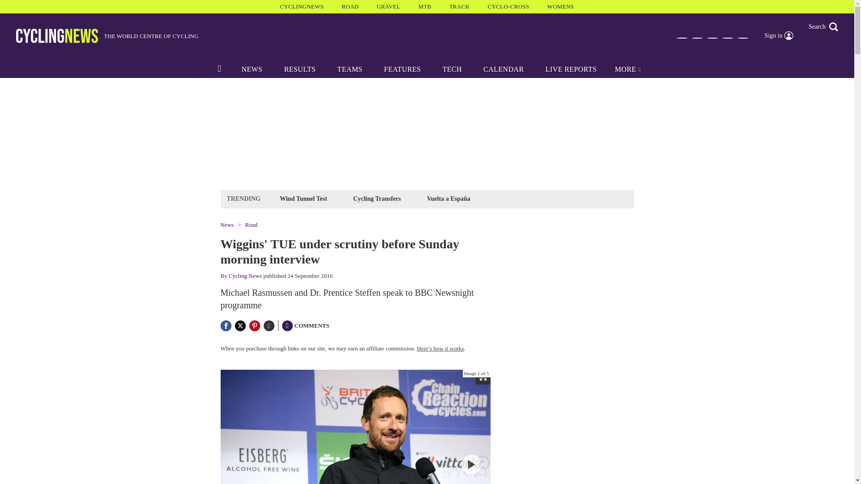  Describe the element at coordinates (425, 6) in the screenshot. I see `MTB` at that location.